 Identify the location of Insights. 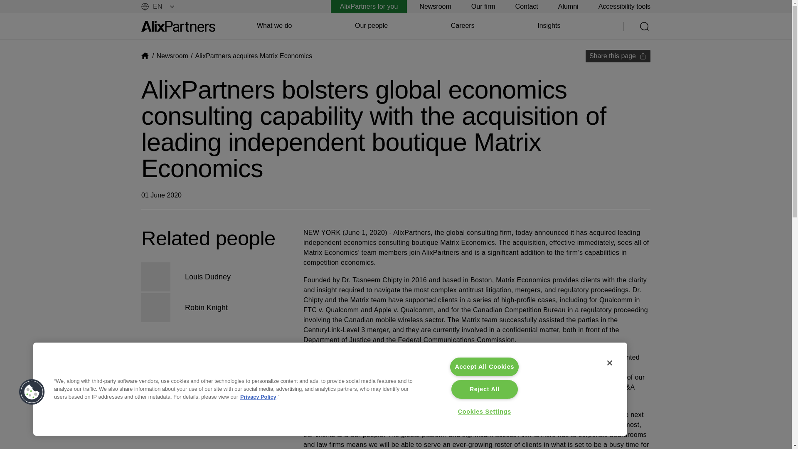
(549, 26).